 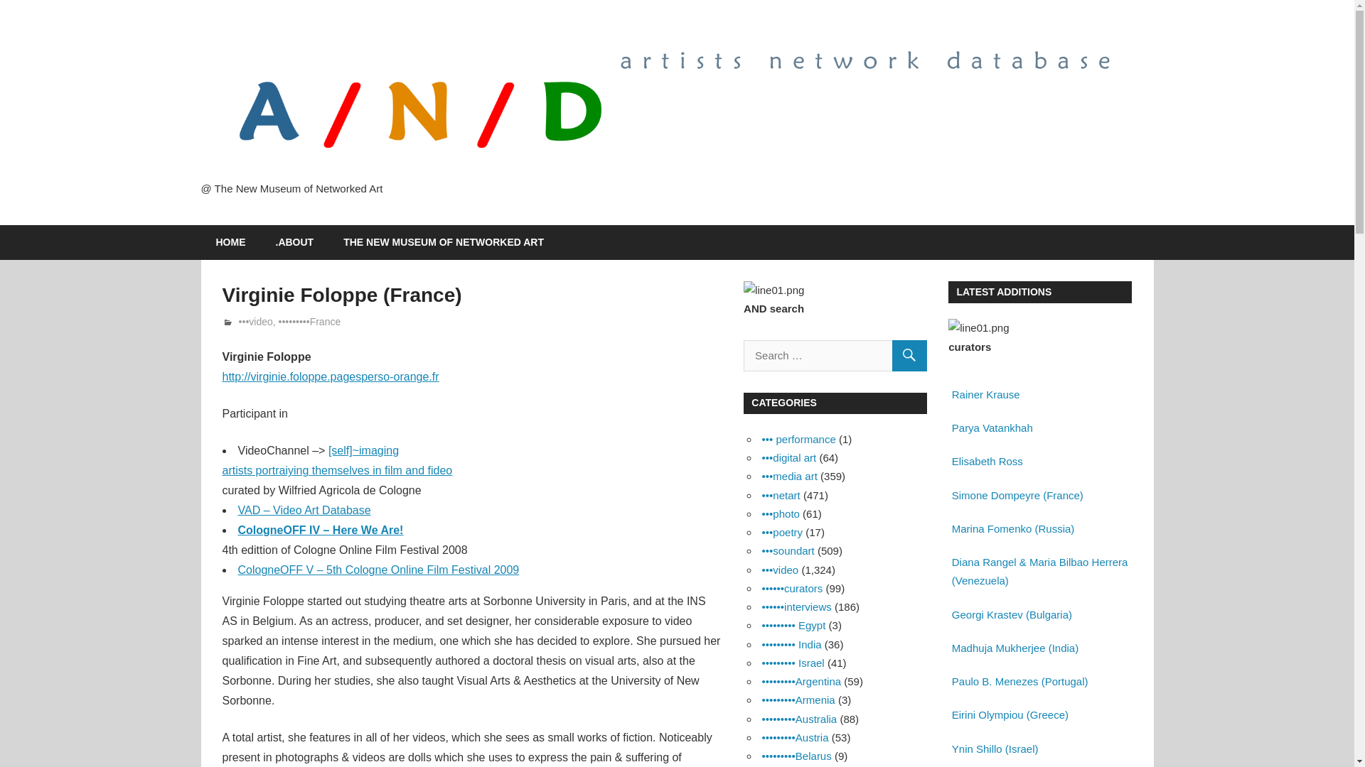 What do you see at coordinates (250, 321) in the screenshot?
I see `View all posts by infart` at bounding box center [250, 321].